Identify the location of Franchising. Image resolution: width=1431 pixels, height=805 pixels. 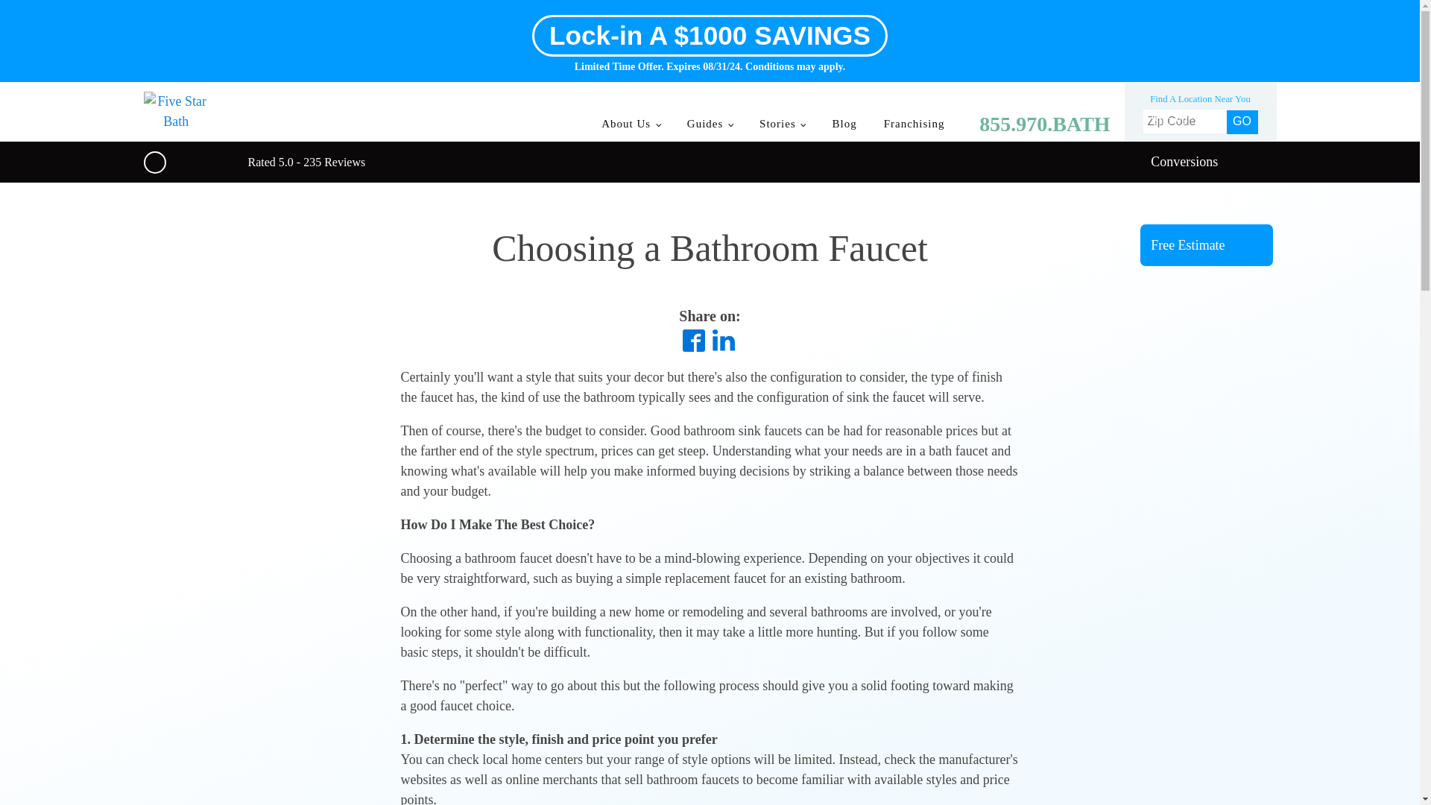
(914, 124).